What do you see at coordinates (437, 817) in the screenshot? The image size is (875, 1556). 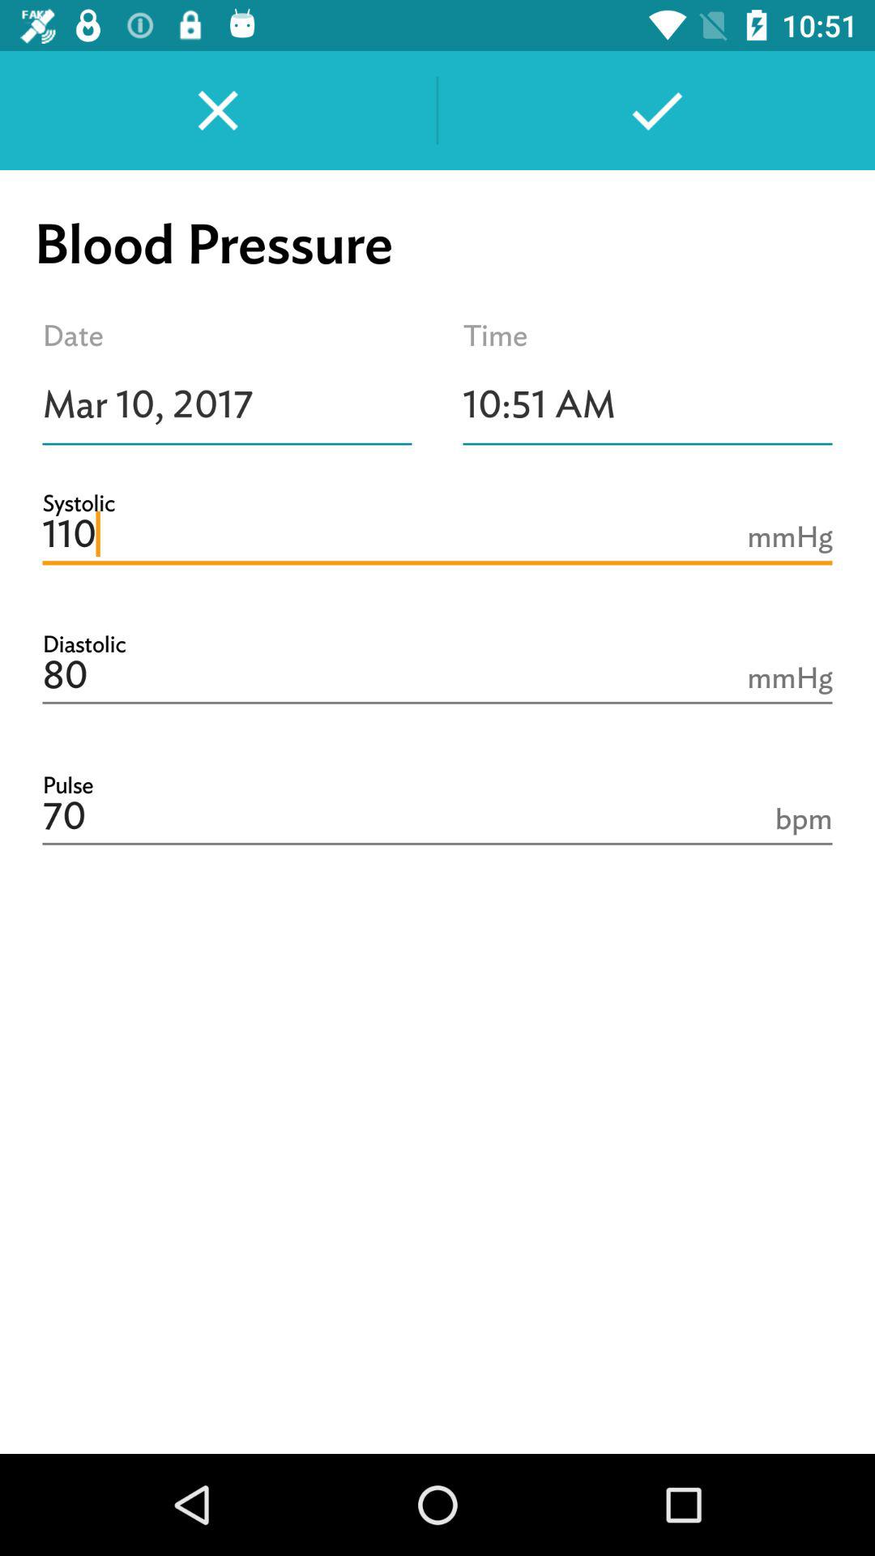 I see `jump to 70 item` at bounding box center [437, 817].